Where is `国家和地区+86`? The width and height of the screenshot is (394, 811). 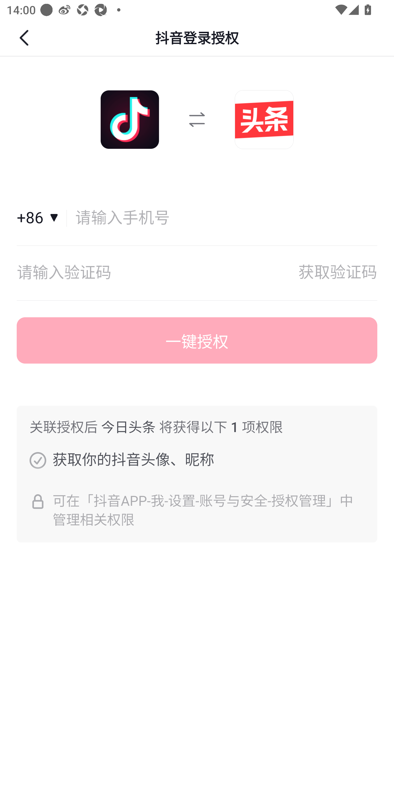 国家和地区+86 is located at coordinates (42, 218).